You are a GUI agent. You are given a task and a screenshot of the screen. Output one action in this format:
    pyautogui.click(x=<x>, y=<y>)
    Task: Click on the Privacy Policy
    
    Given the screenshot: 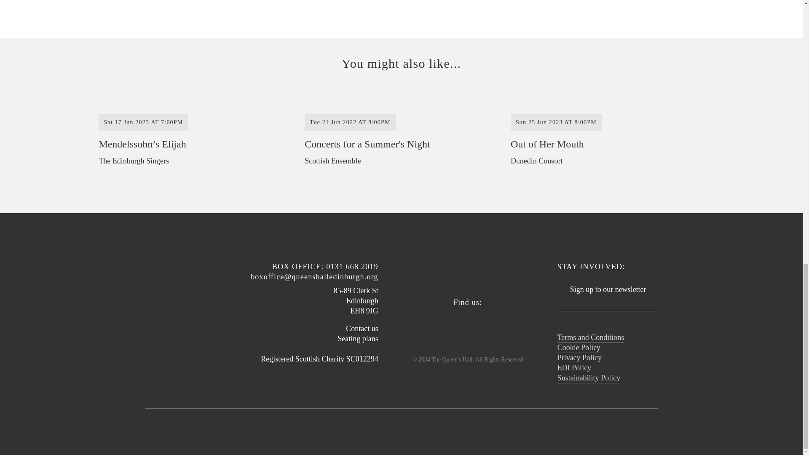 What is the action you would take?
    pyautogui.click(x=579, y=358)
    